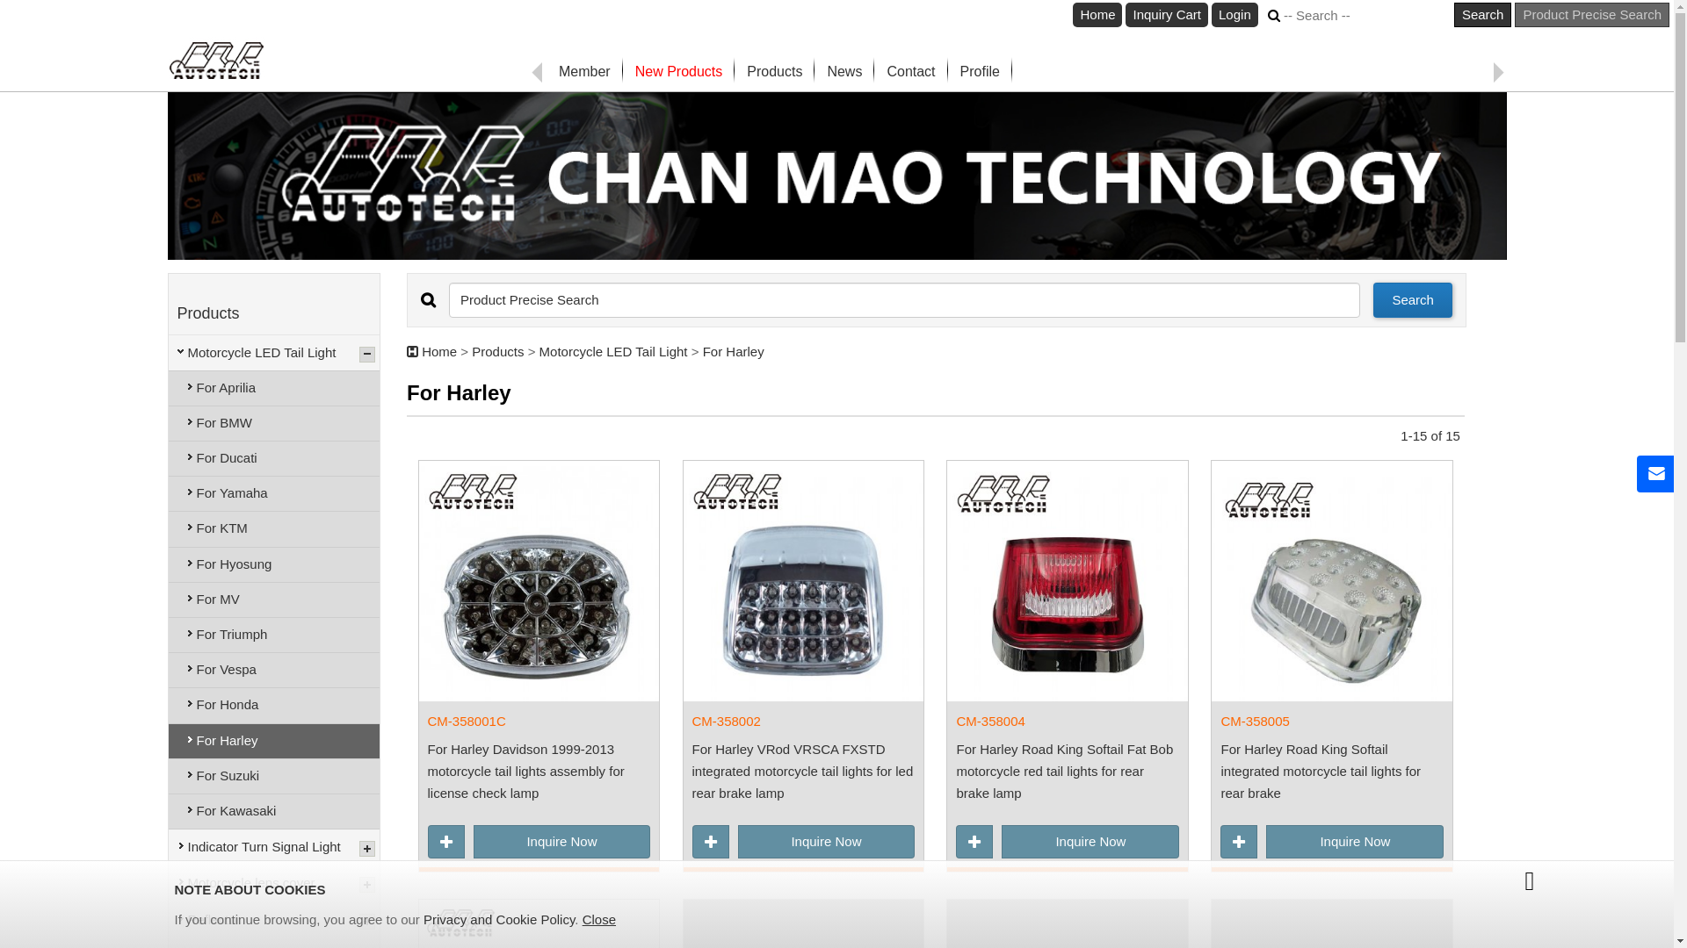  I want to click on New Products, so click(679, 72).